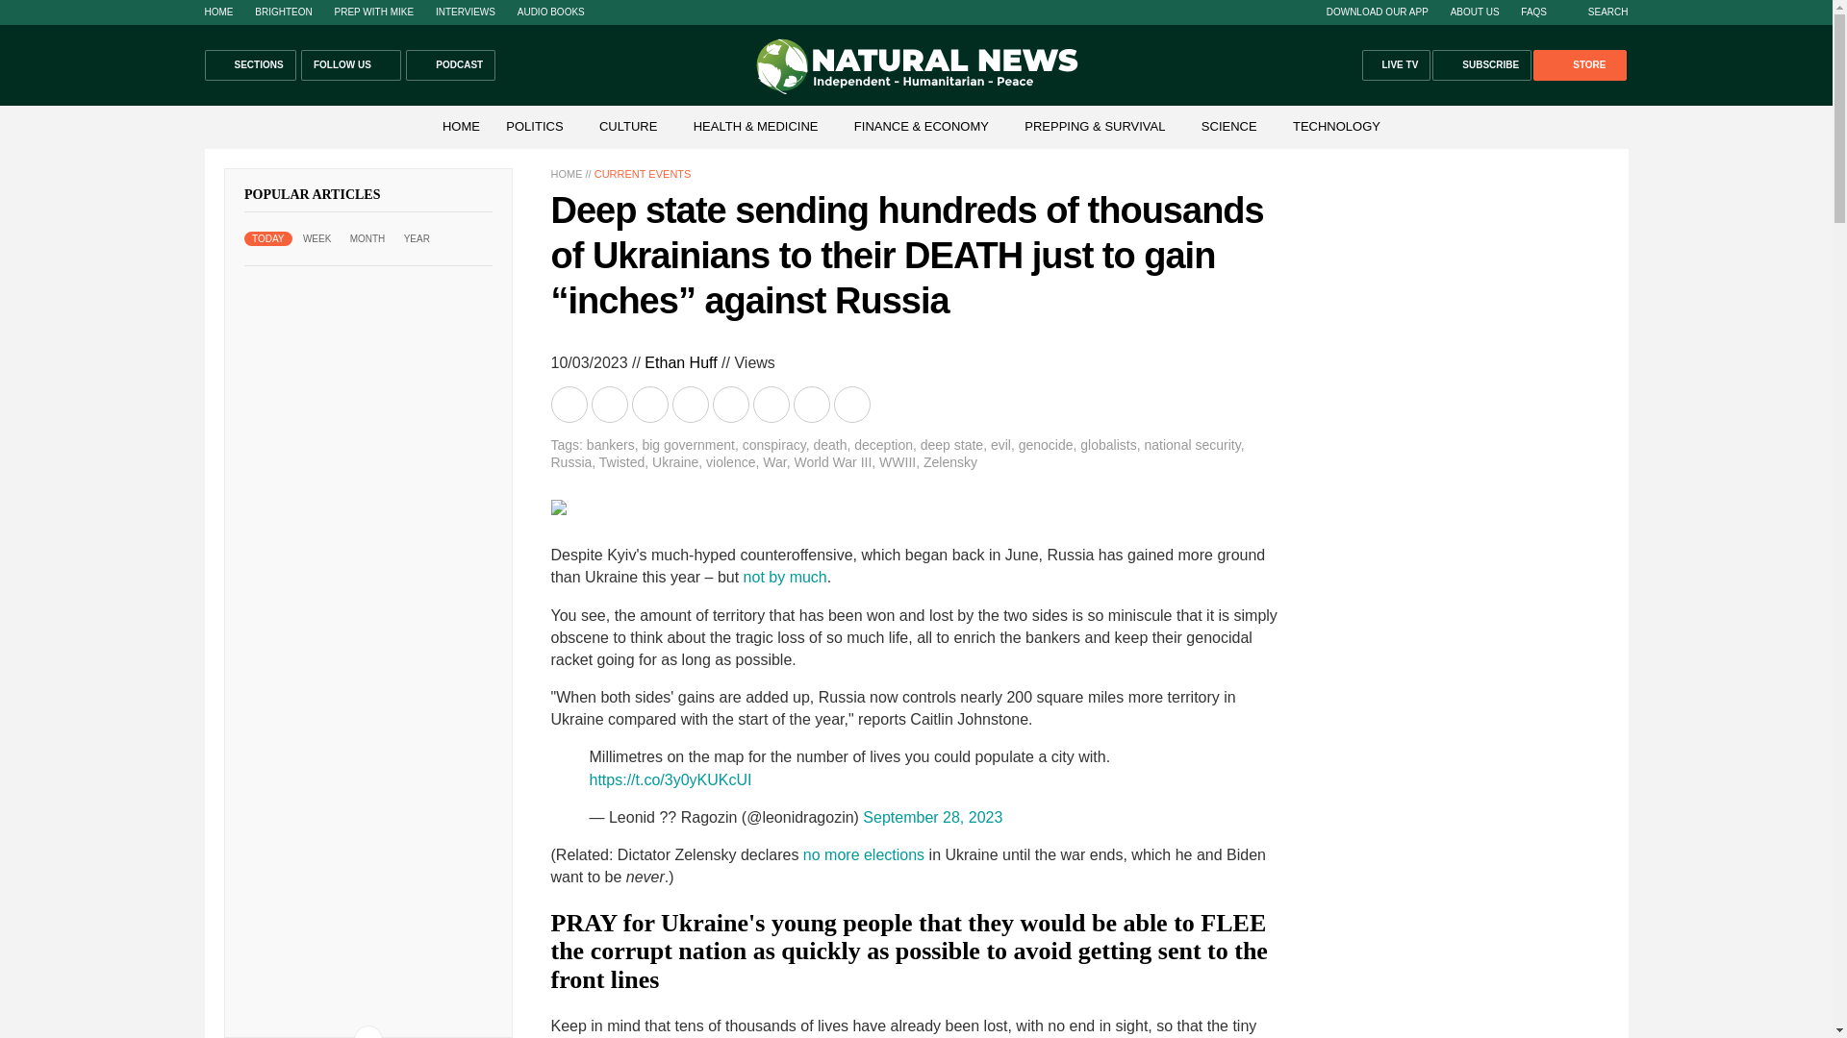 The width and height of the screenshot is (1847, 1038). I want to click on Share on Twitter, so click(651, 404).